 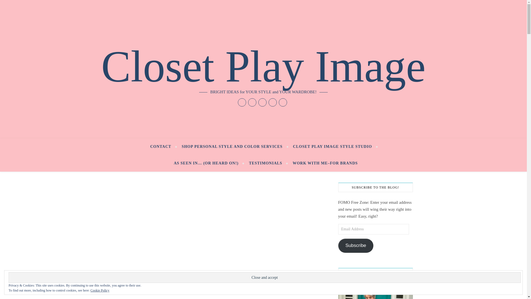 What do you see at coordinates (265, 163) in the screenshot?
I see `TESTIMONIALS` at bounding box center [265, 163].